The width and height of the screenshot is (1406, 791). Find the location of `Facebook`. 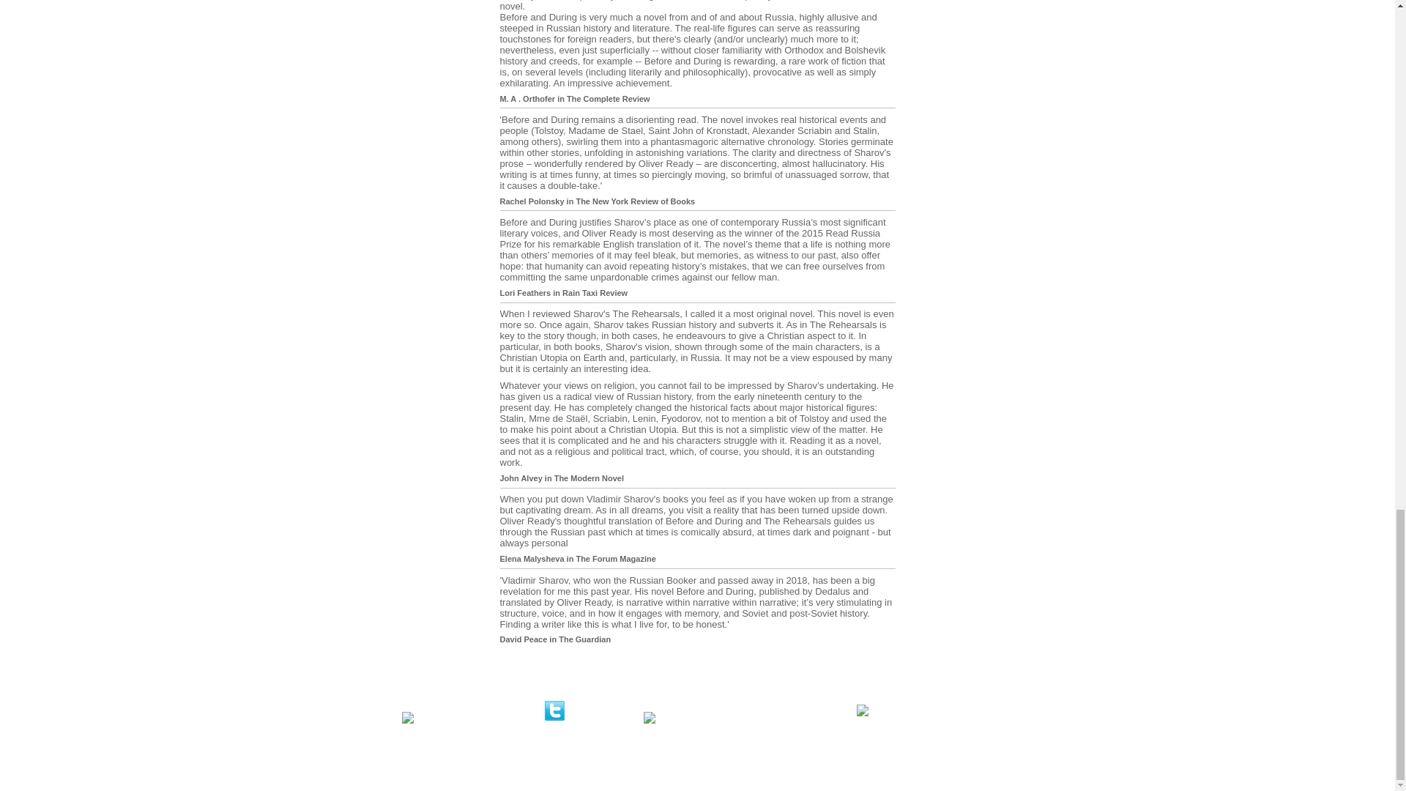

Facebook is located at coordinates (463, 718).